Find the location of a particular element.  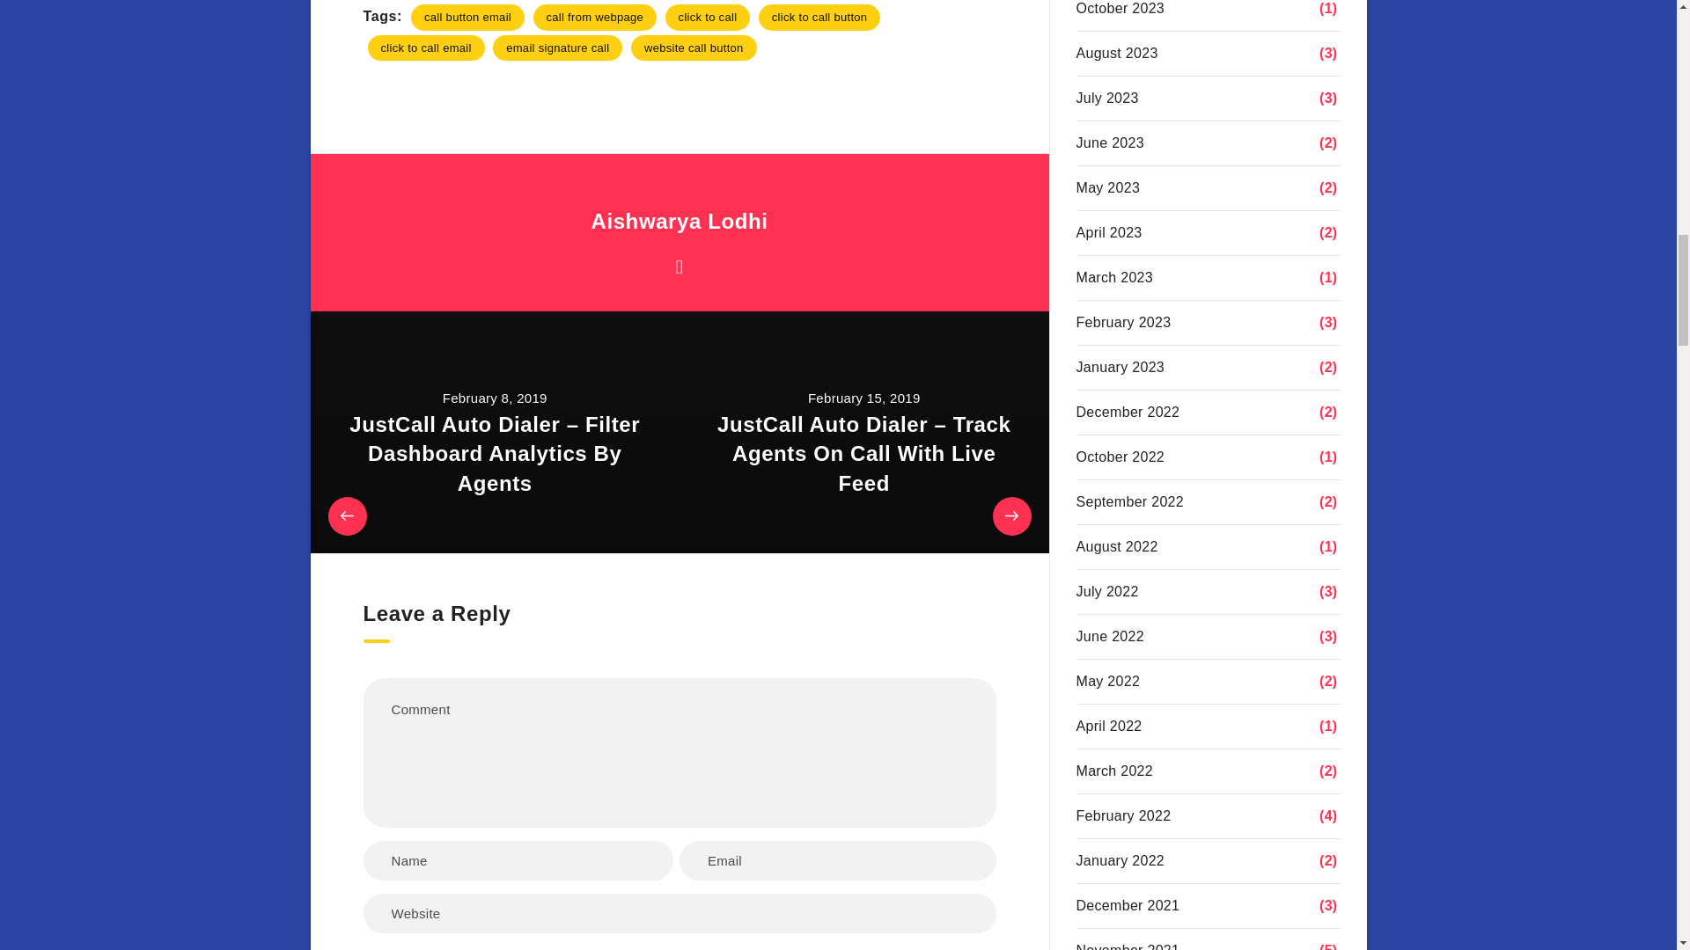

call from webpage is located at coordinates (595, 17).